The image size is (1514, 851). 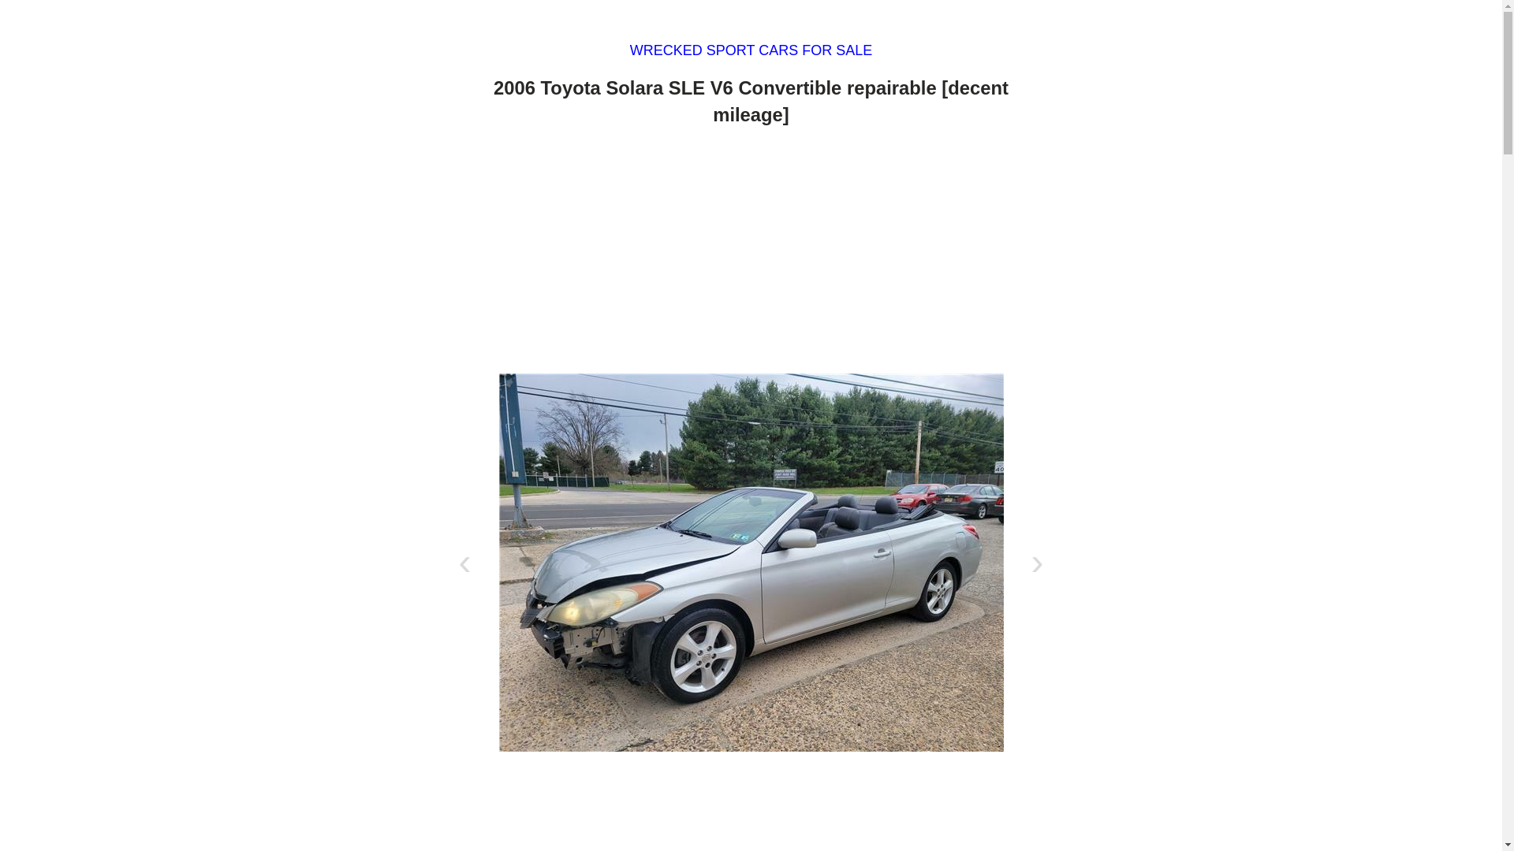 What do you see at coordinates (751, 50) in the screenshot?
I see `WRECKED SPORT CARS FOR SALE` at bounding box center [751, 50].